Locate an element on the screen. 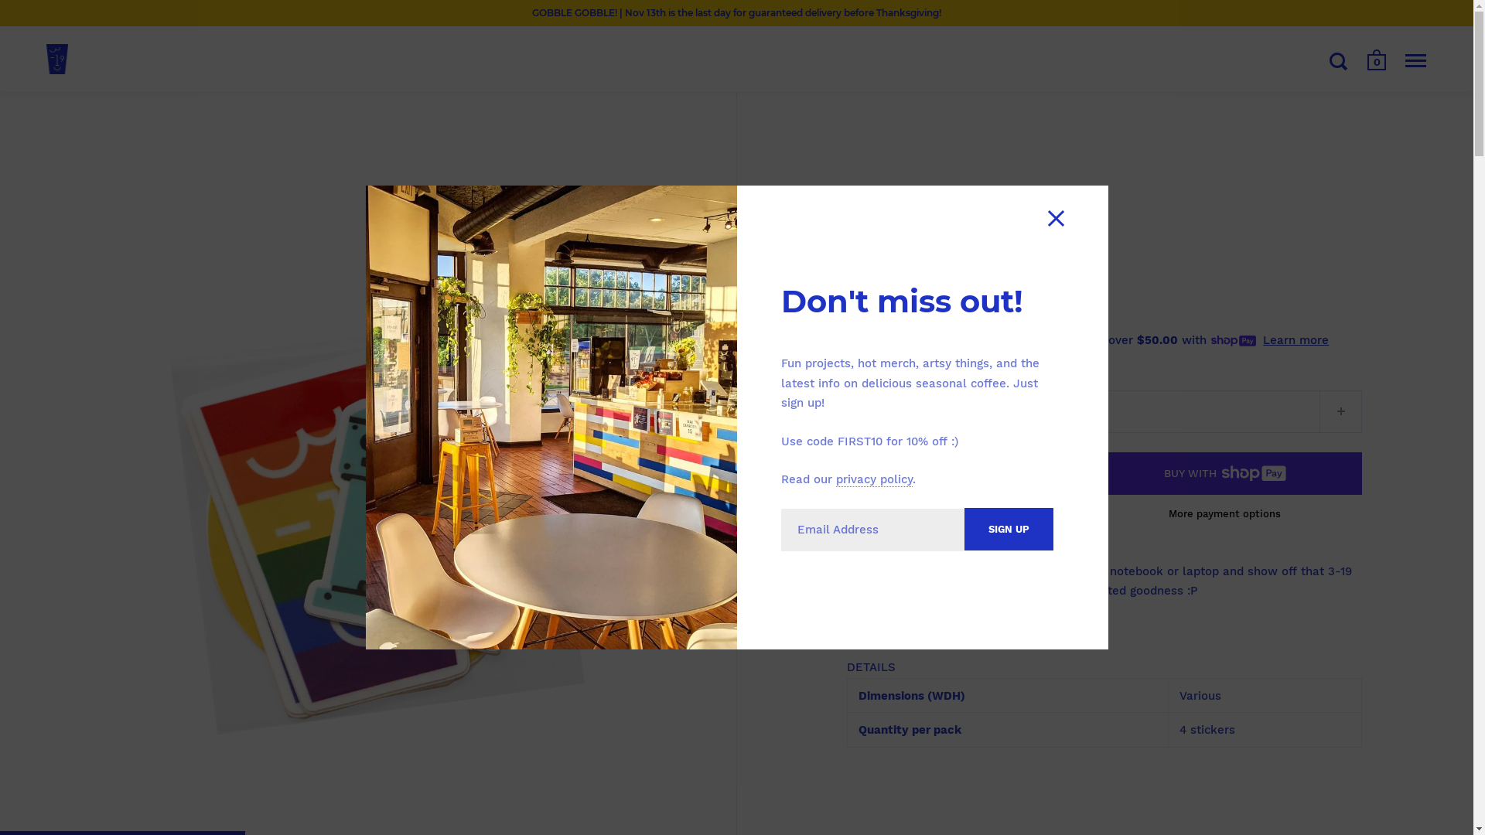  Home is located at coordinates (862, 215).